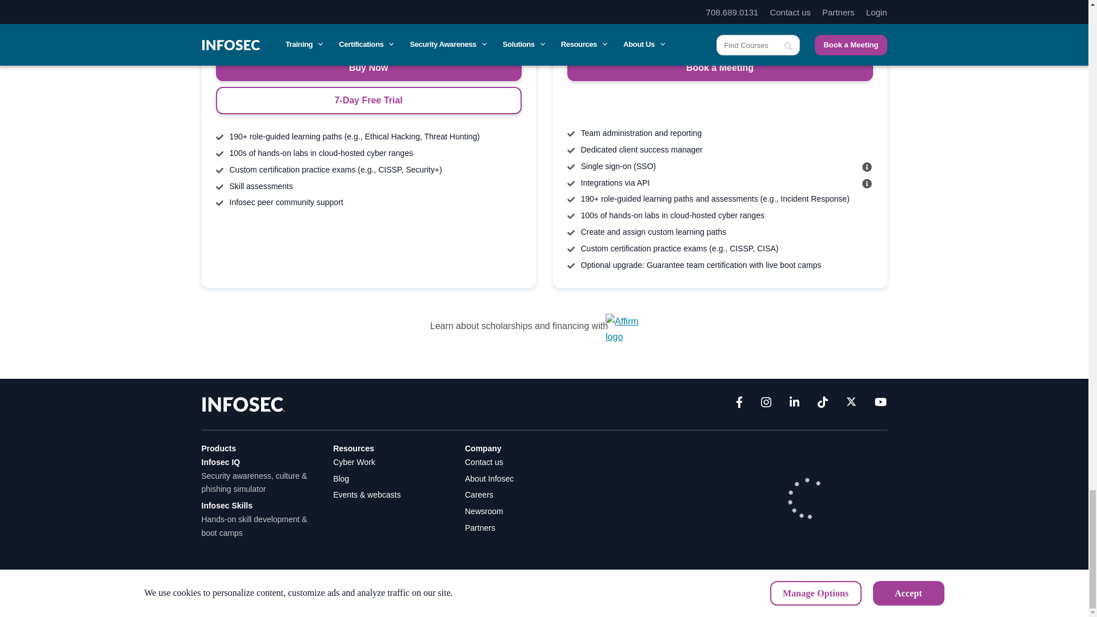 Image resolution: width=1097 pixels, height=617 pixels. I want to click on Infosec, so click(243, 403).